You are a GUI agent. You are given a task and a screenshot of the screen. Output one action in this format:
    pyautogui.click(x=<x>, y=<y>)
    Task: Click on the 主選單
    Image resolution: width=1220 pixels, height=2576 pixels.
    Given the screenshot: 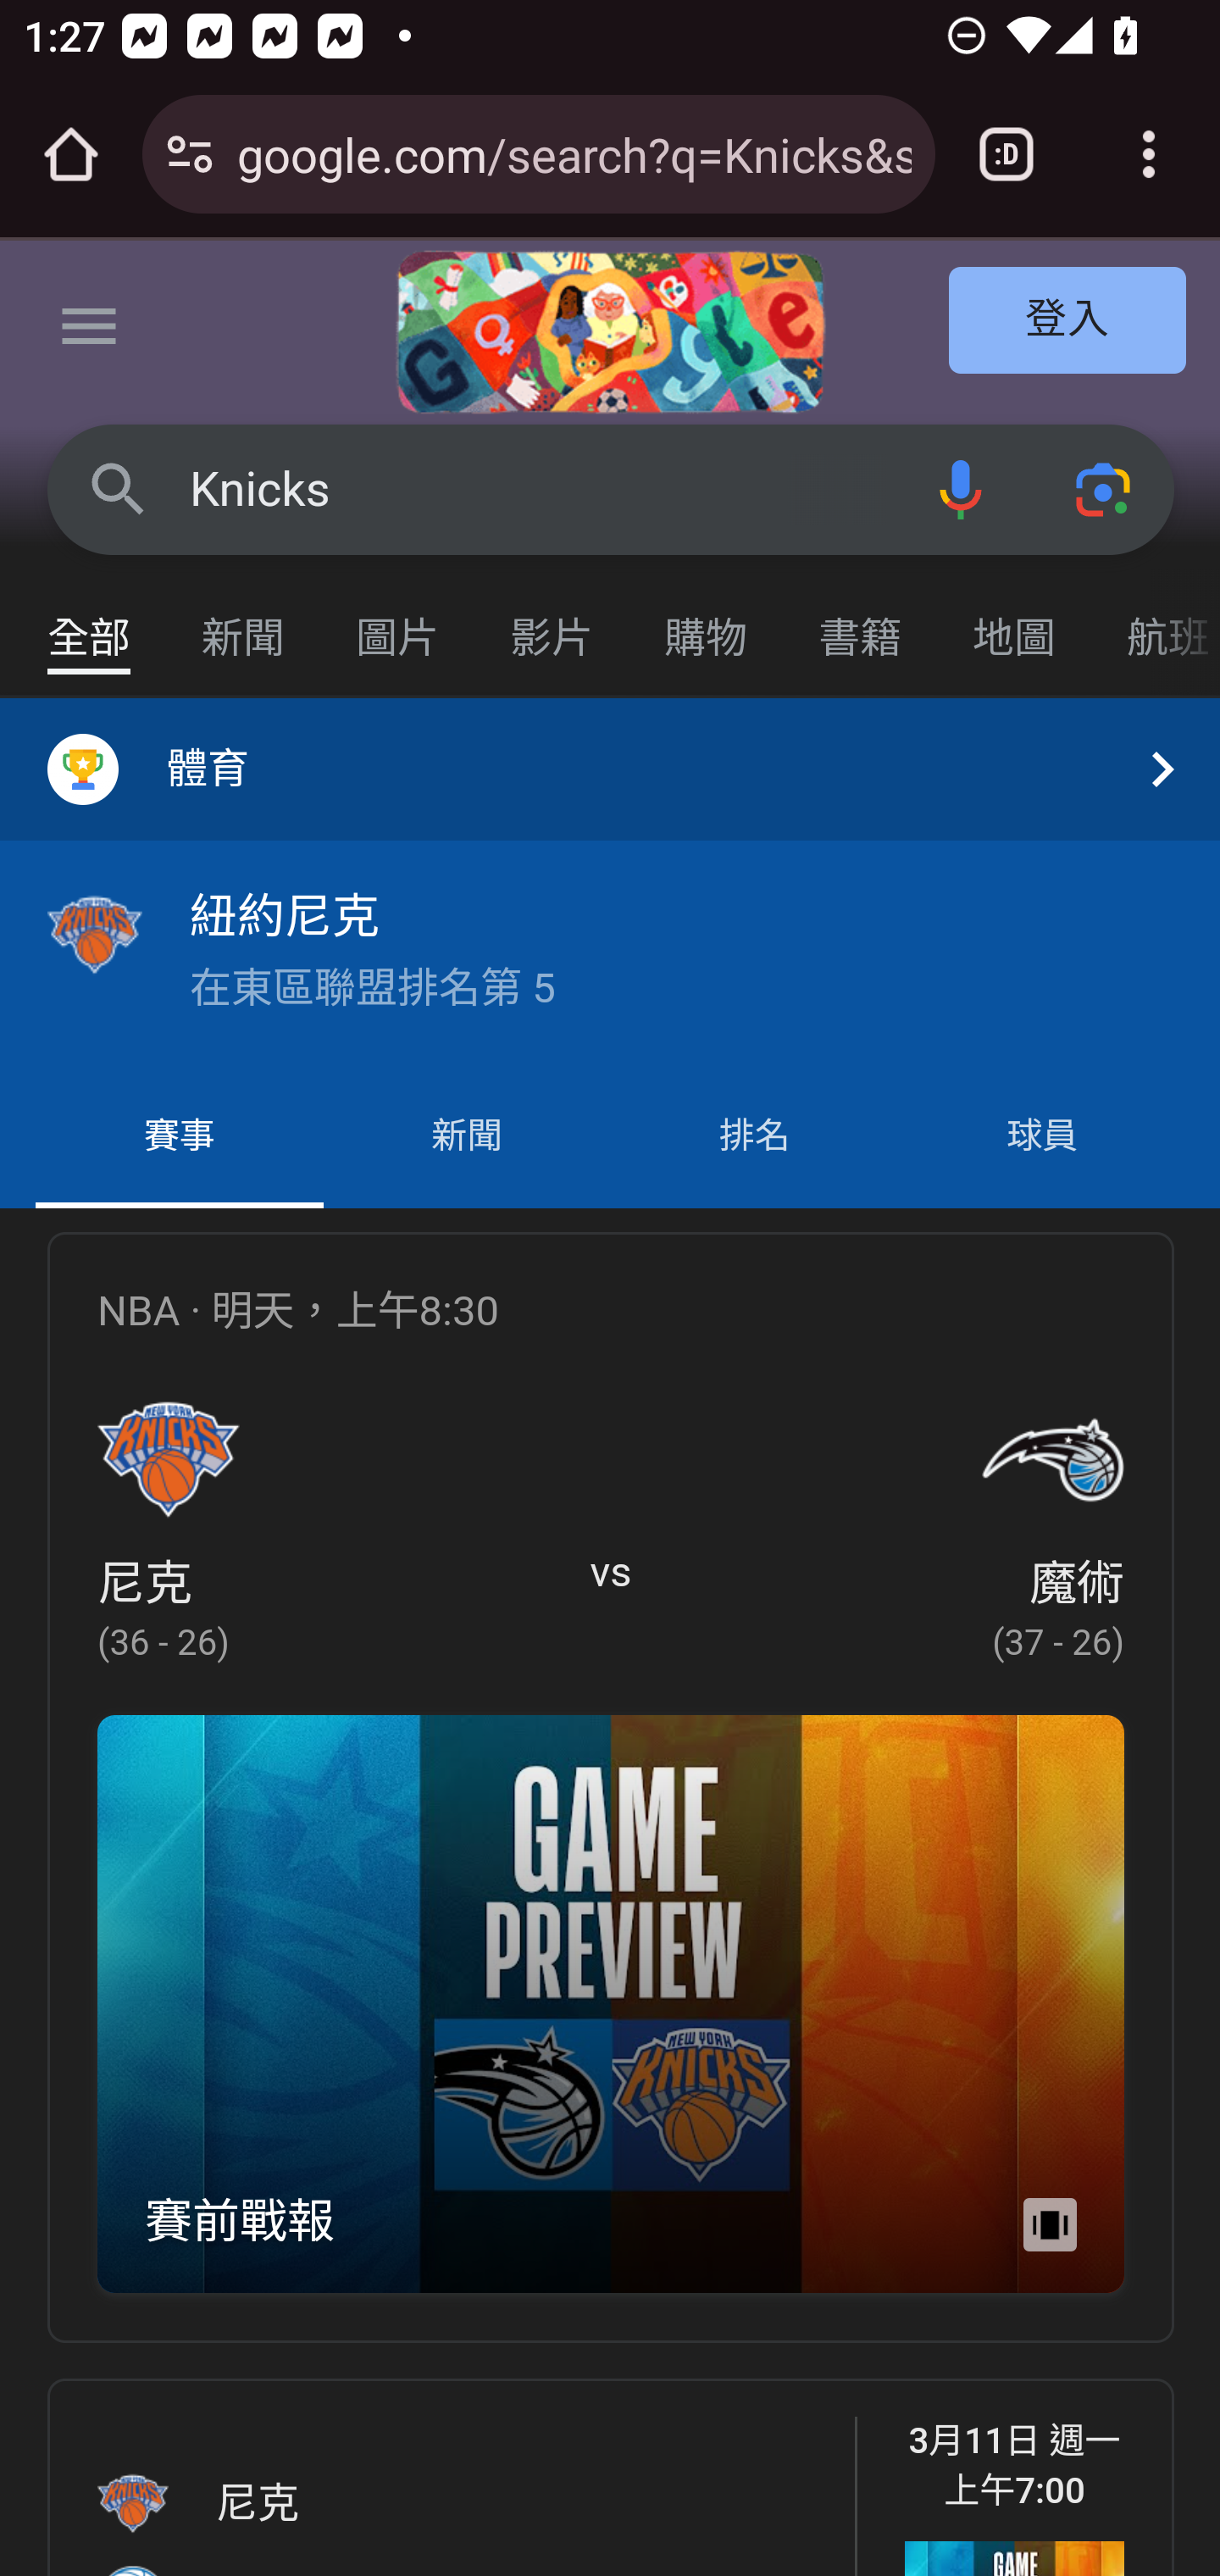 What is the action you would take?
    pyautogui.click(x=90, y=332)
    